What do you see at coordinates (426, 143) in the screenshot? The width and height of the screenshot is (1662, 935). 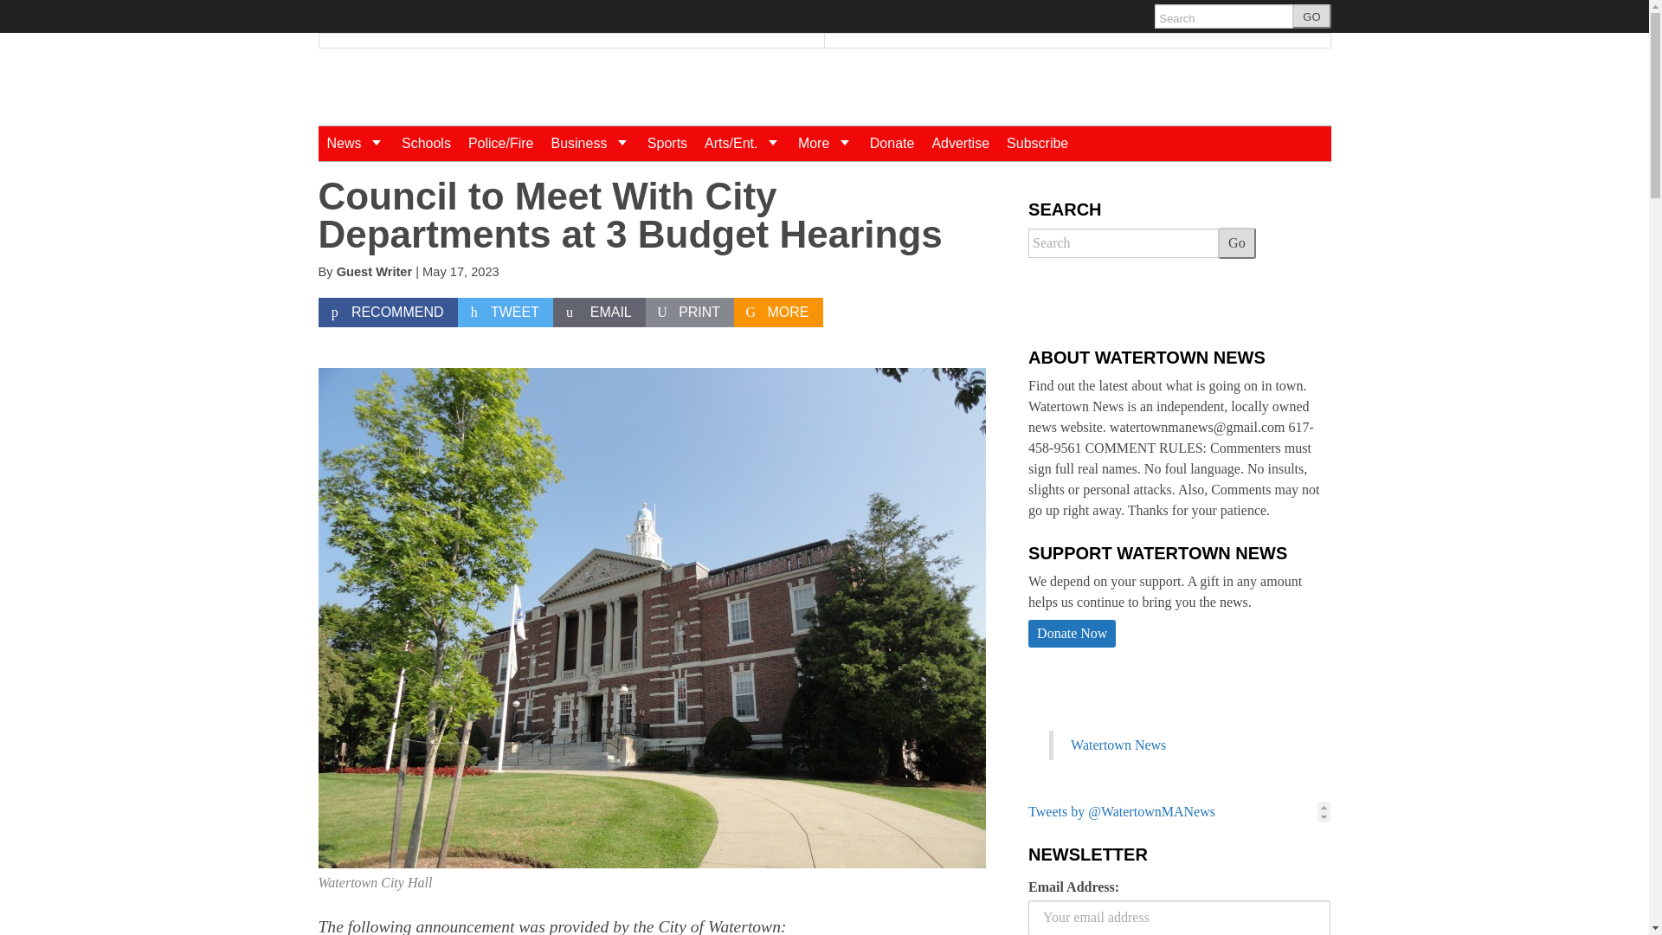 I see `Schools` at bounding box center [426, 143].